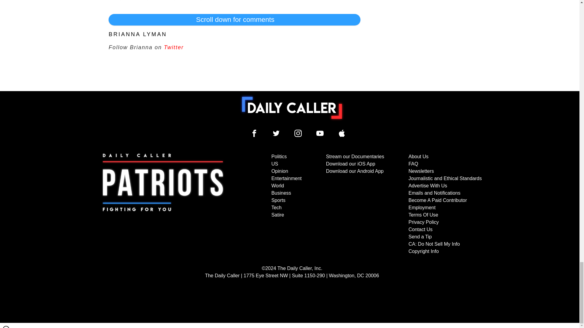 The width and height of the screenshot is (584, 328). What do you see at coordinates (234, 20) in the screenshot?
I see `Scroll down for comments` at bounding box center [234, 20].